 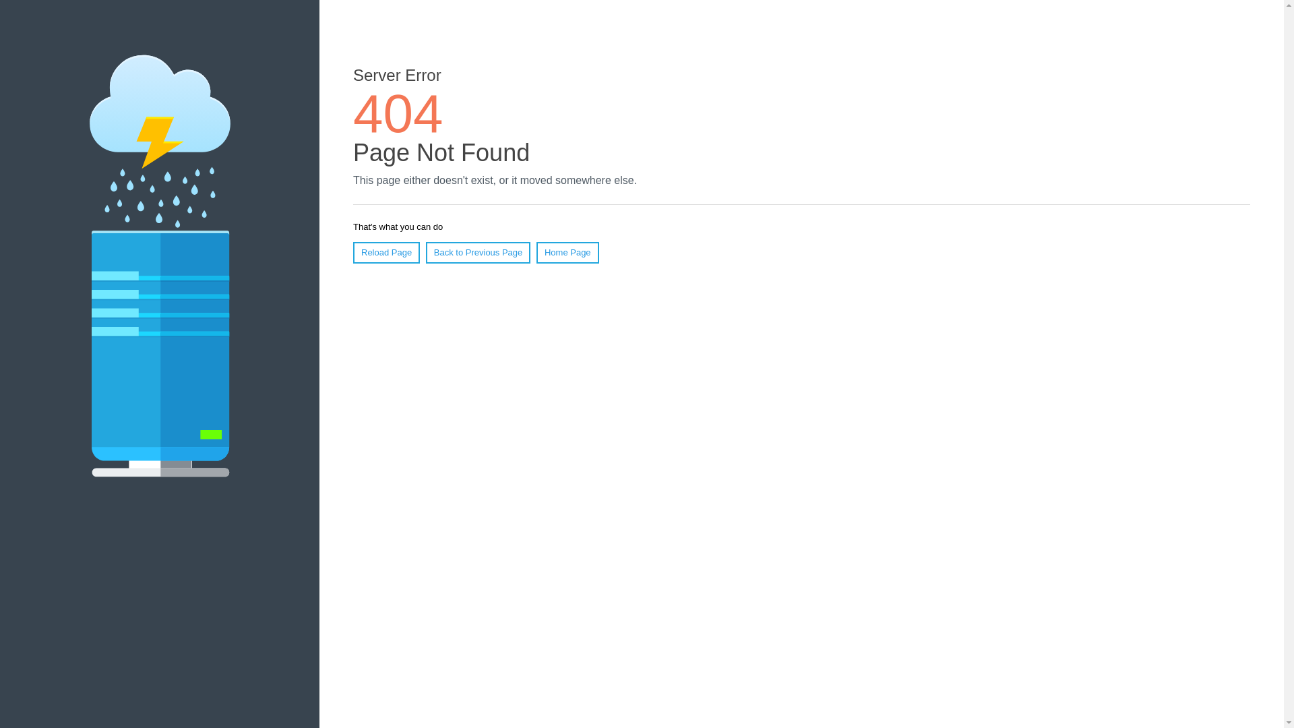 What do you see at coordinates (567, 253) in the screenshot?
I see `Home Page` at bounding box center [567, 253].